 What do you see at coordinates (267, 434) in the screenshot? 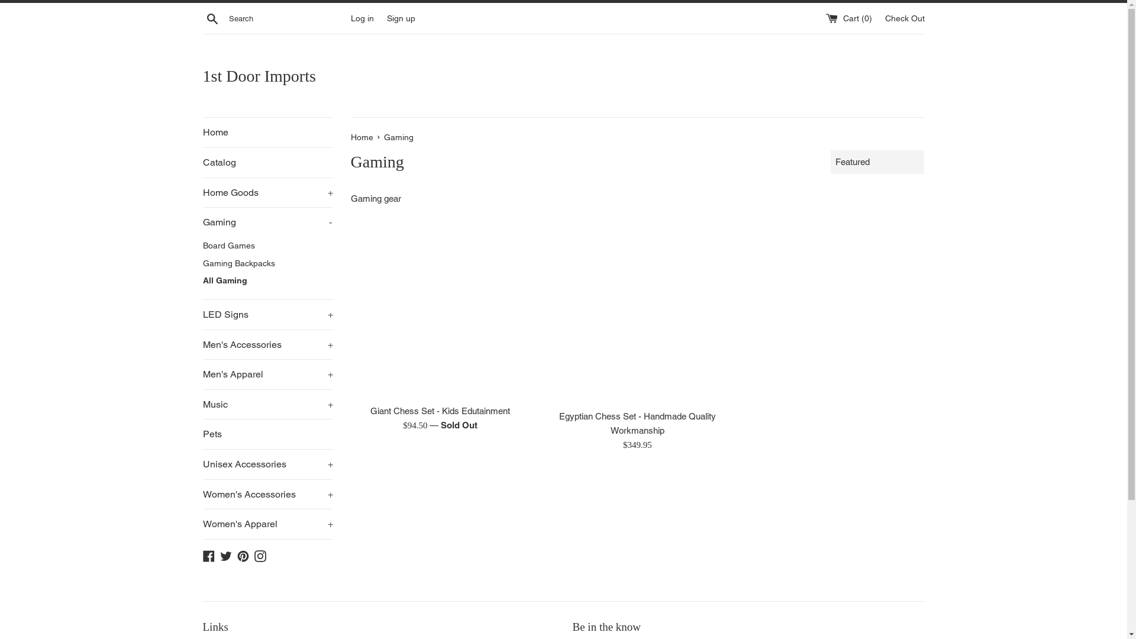
I see `Pets` at bounding box center [267, 434].